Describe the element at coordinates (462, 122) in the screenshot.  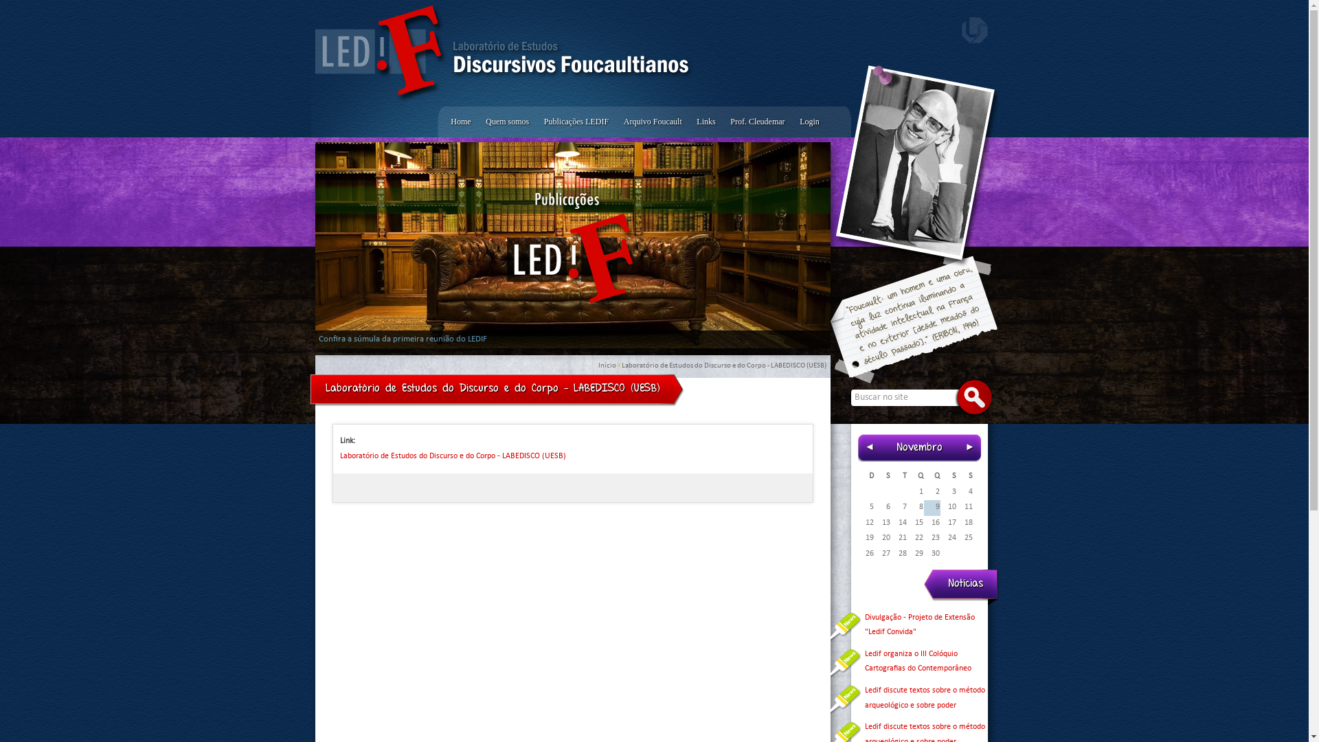
I see `Home` at that location.